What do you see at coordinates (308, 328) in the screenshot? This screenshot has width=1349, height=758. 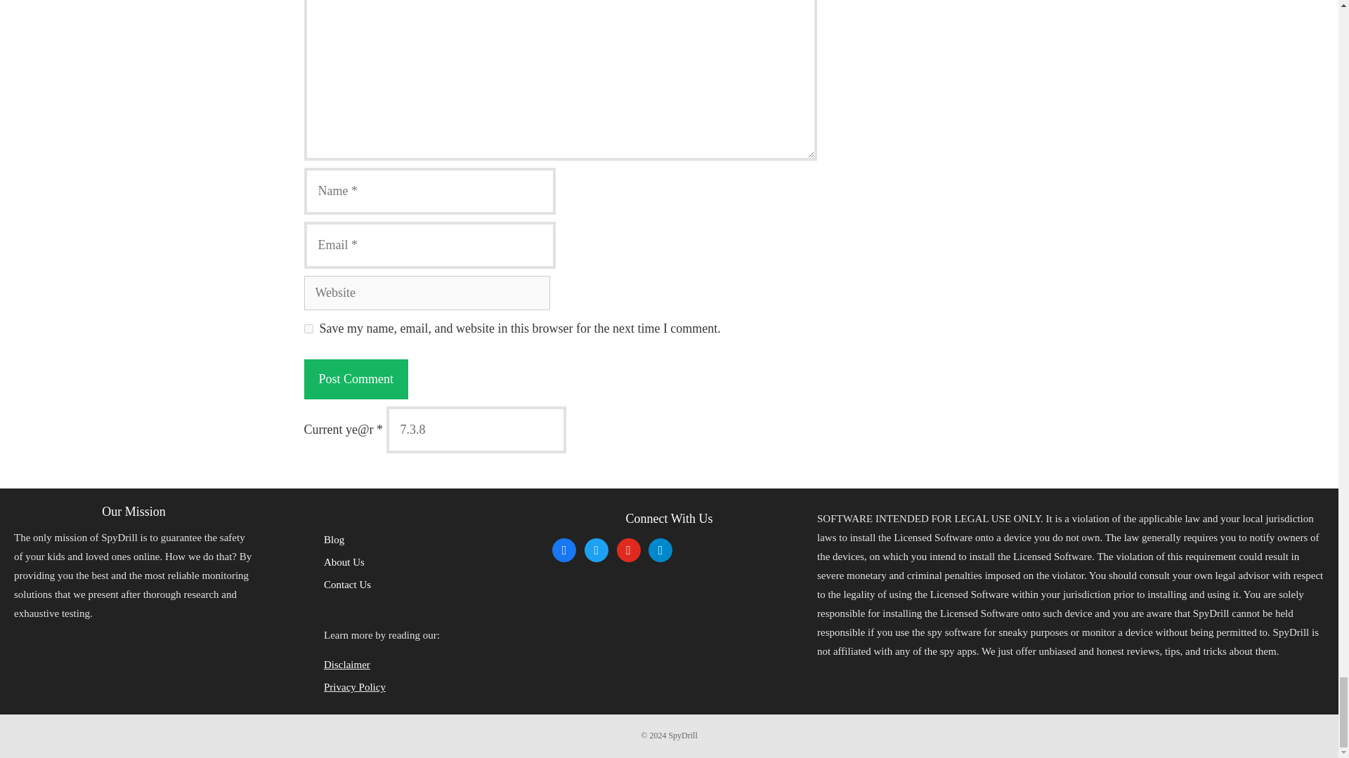 I see `yes` at bounding box center [308, 328].